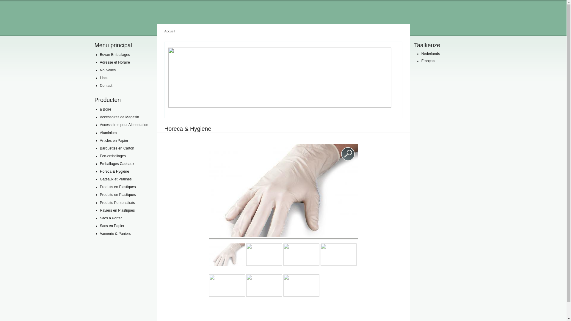  I want to click on pansaver, so click(264, 285).